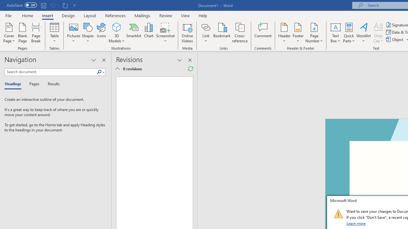 The image size is (408, 229). Describe the element at coordinates (8, 15) in the screenshot. I see `File Tab` at that location.